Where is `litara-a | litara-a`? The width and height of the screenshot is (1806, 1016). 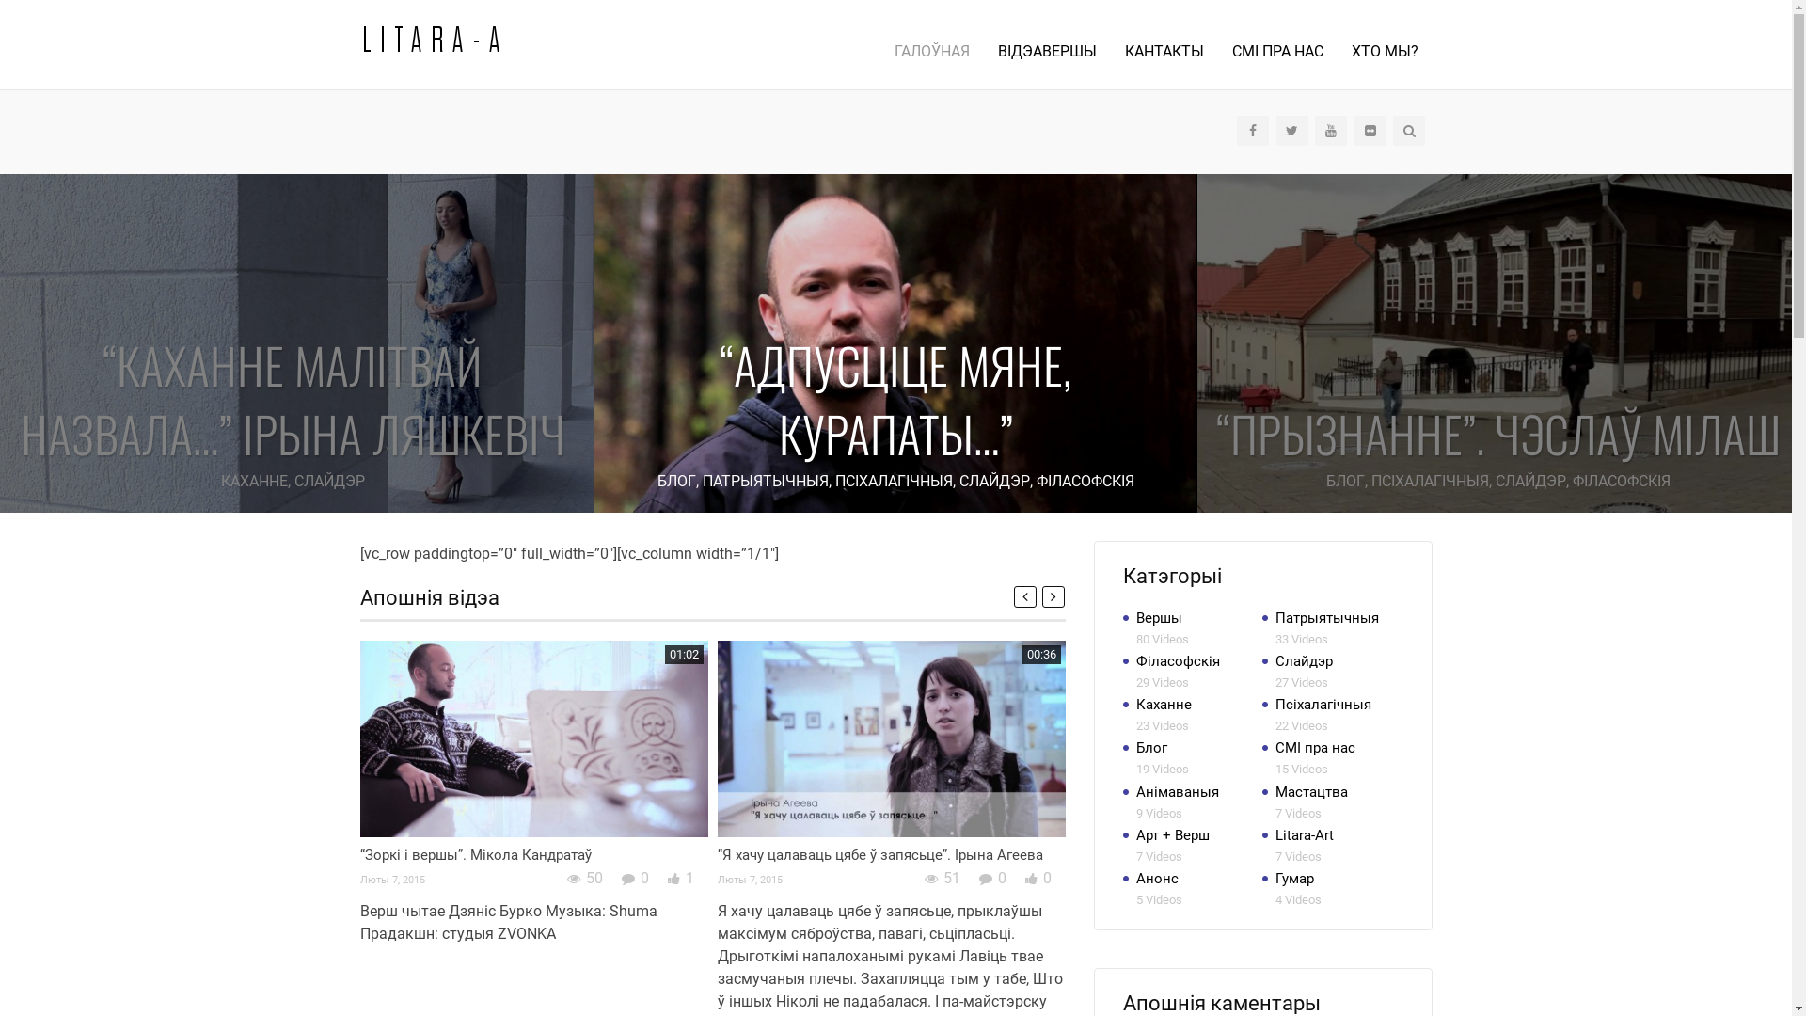
litara-a | litara-a is located at coordinates (430, 38).